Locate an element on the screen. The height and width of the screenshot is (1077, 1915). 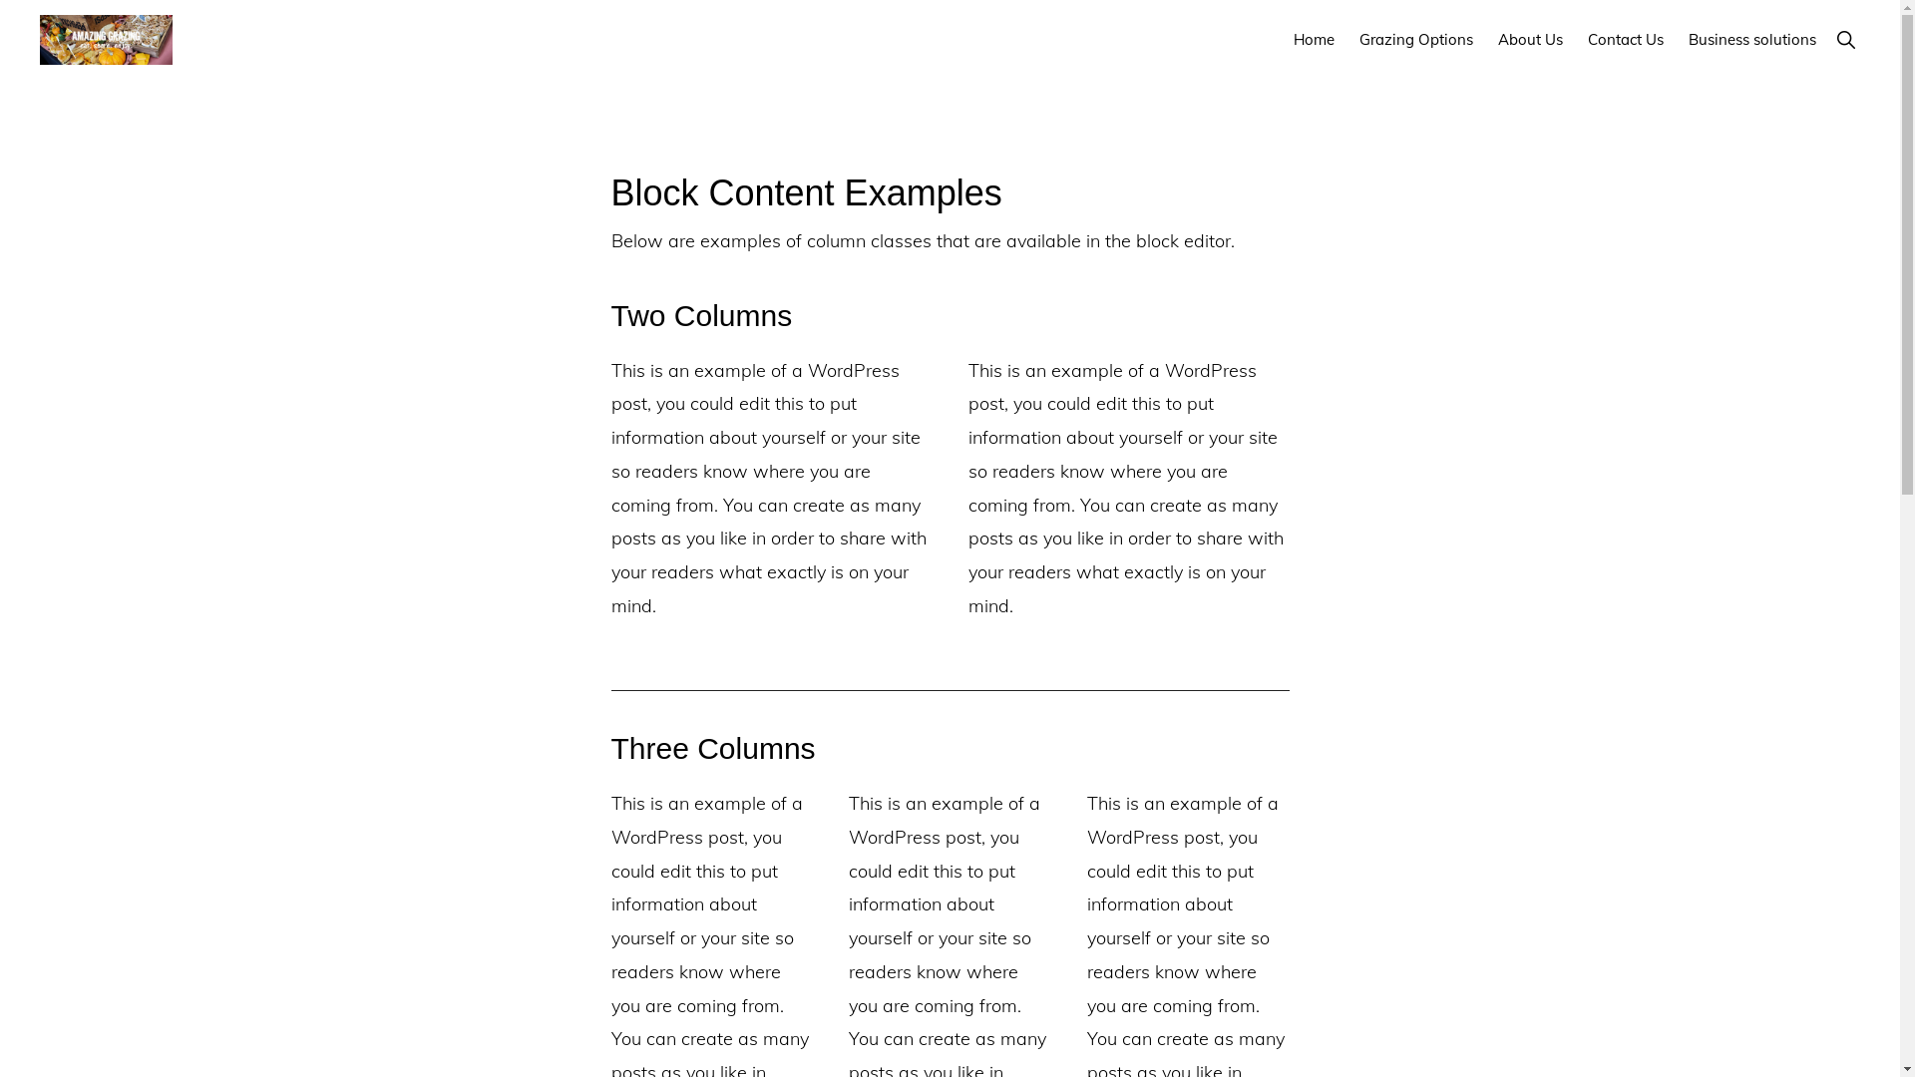
TWITTER is located at coordinates (948, 1019).